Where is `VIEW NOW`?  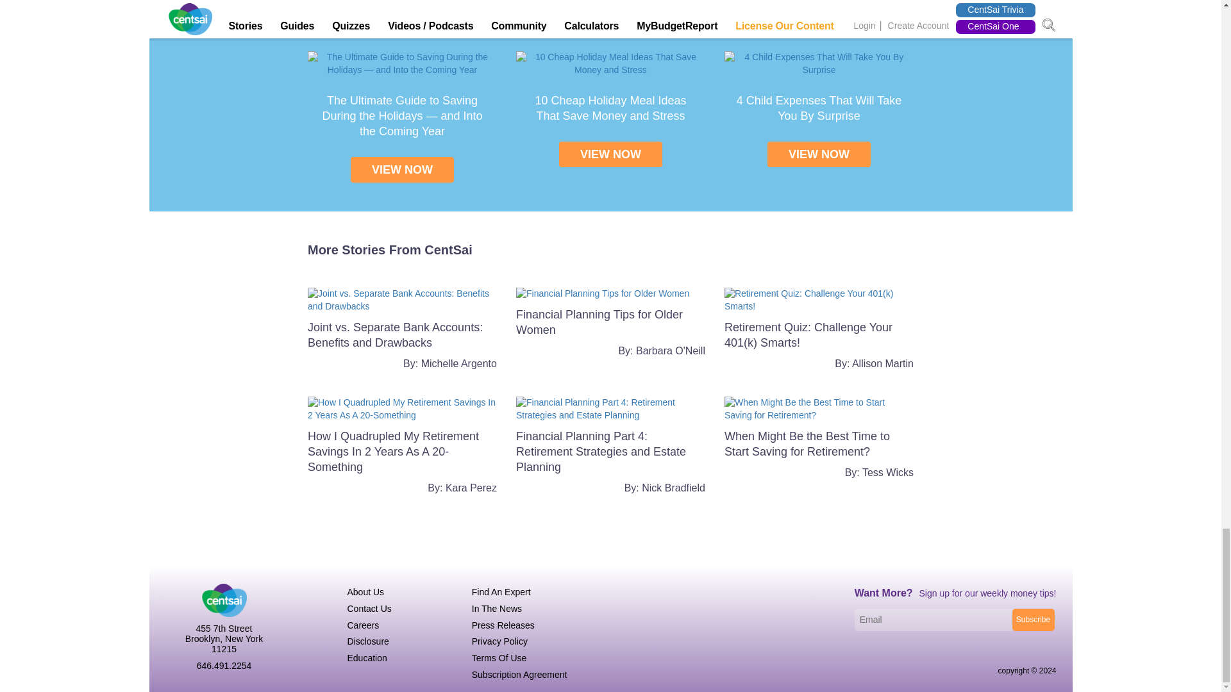
VIEW NOW is located at coordinates (610, 154).